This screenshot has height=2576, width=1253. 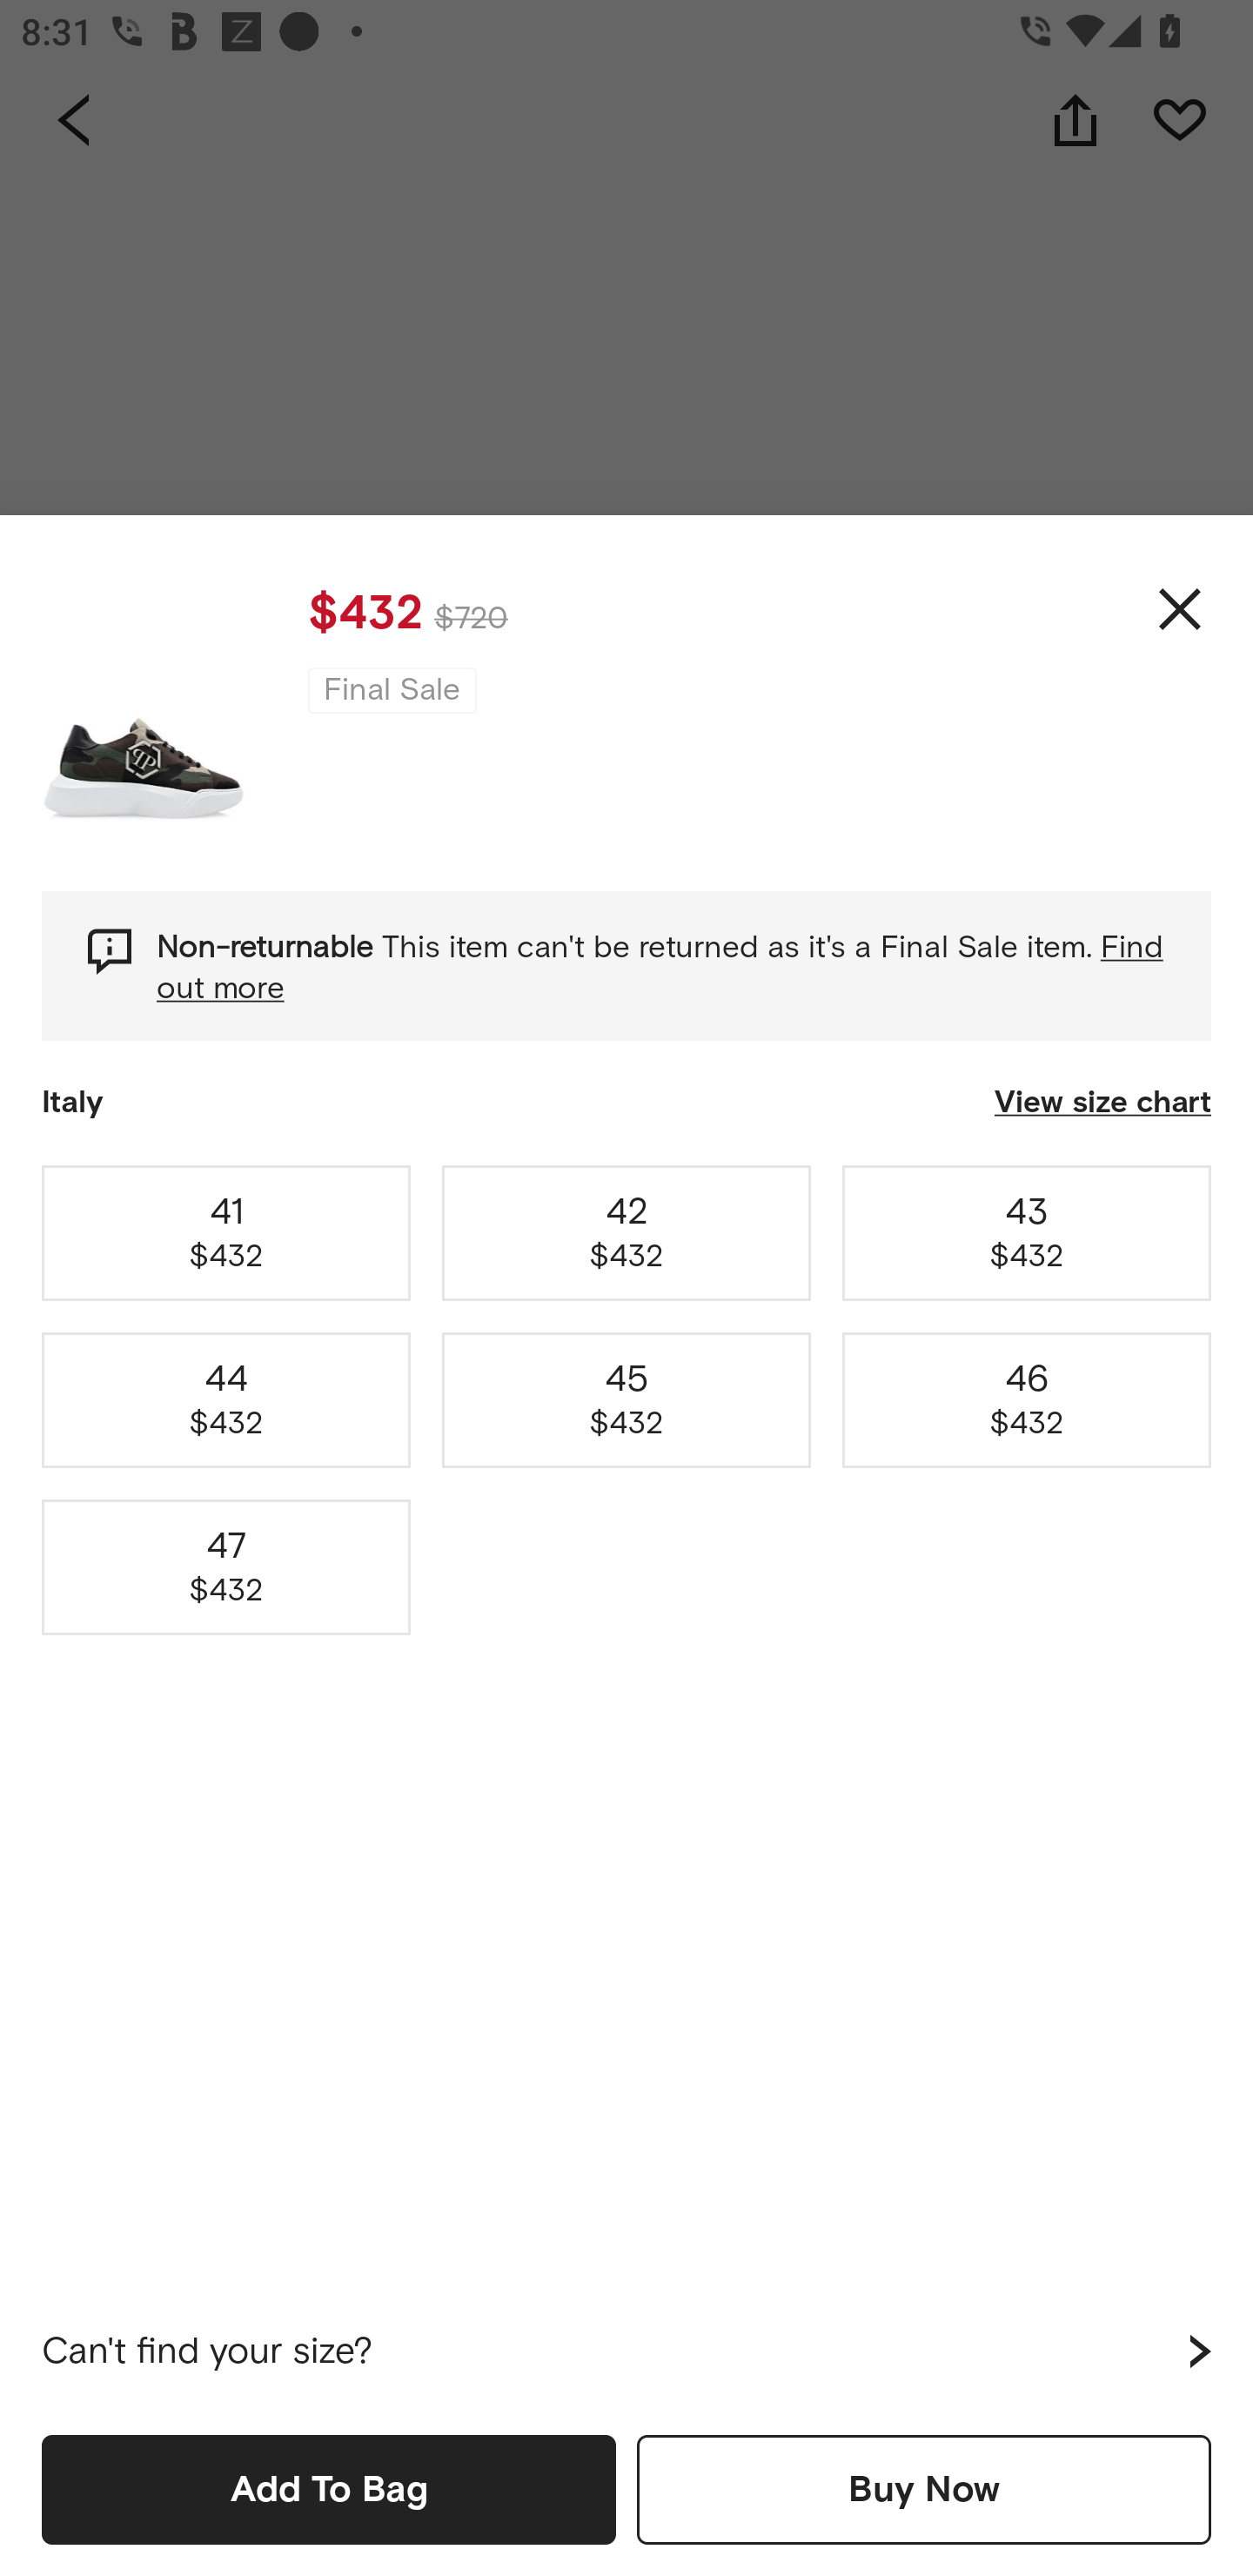 What do you see at coordinates (626, 2351) in the screenshot?
I see `Can't find your size?` at bounding box center [626, 2351].